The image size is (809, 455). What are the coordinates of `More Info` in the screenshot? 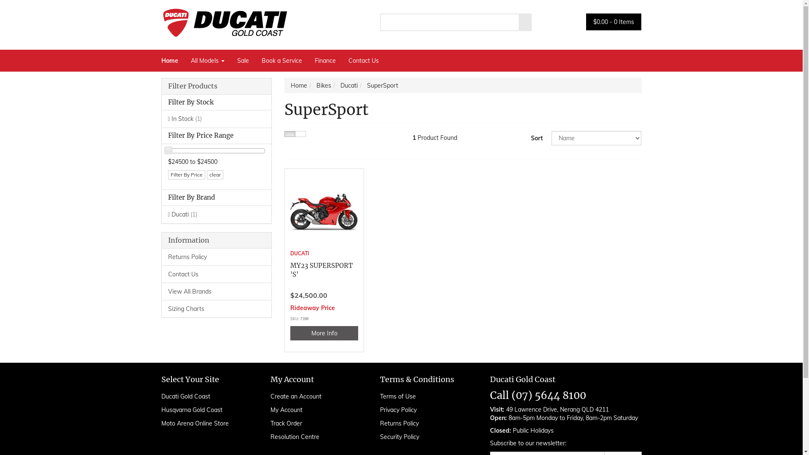 It's located at (324, 333).